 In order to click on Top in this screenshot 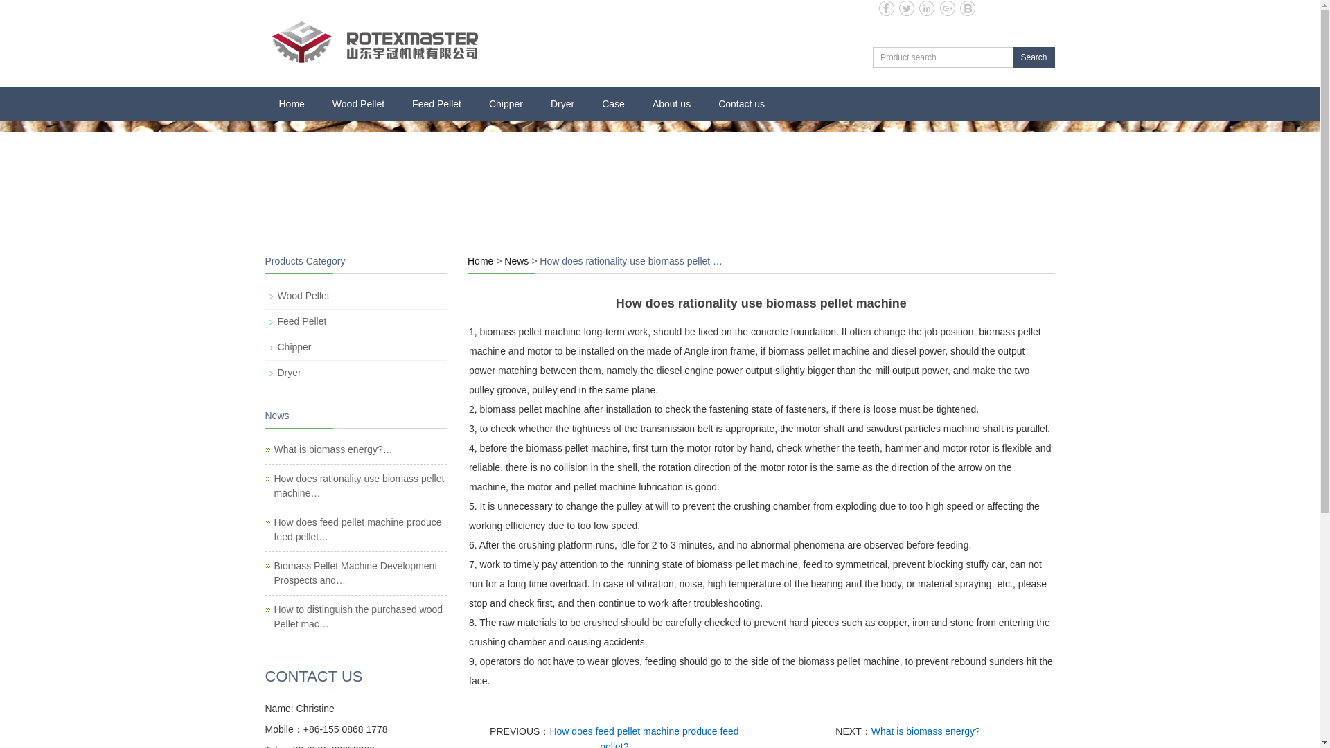, I will do `click(1288, 404)`.